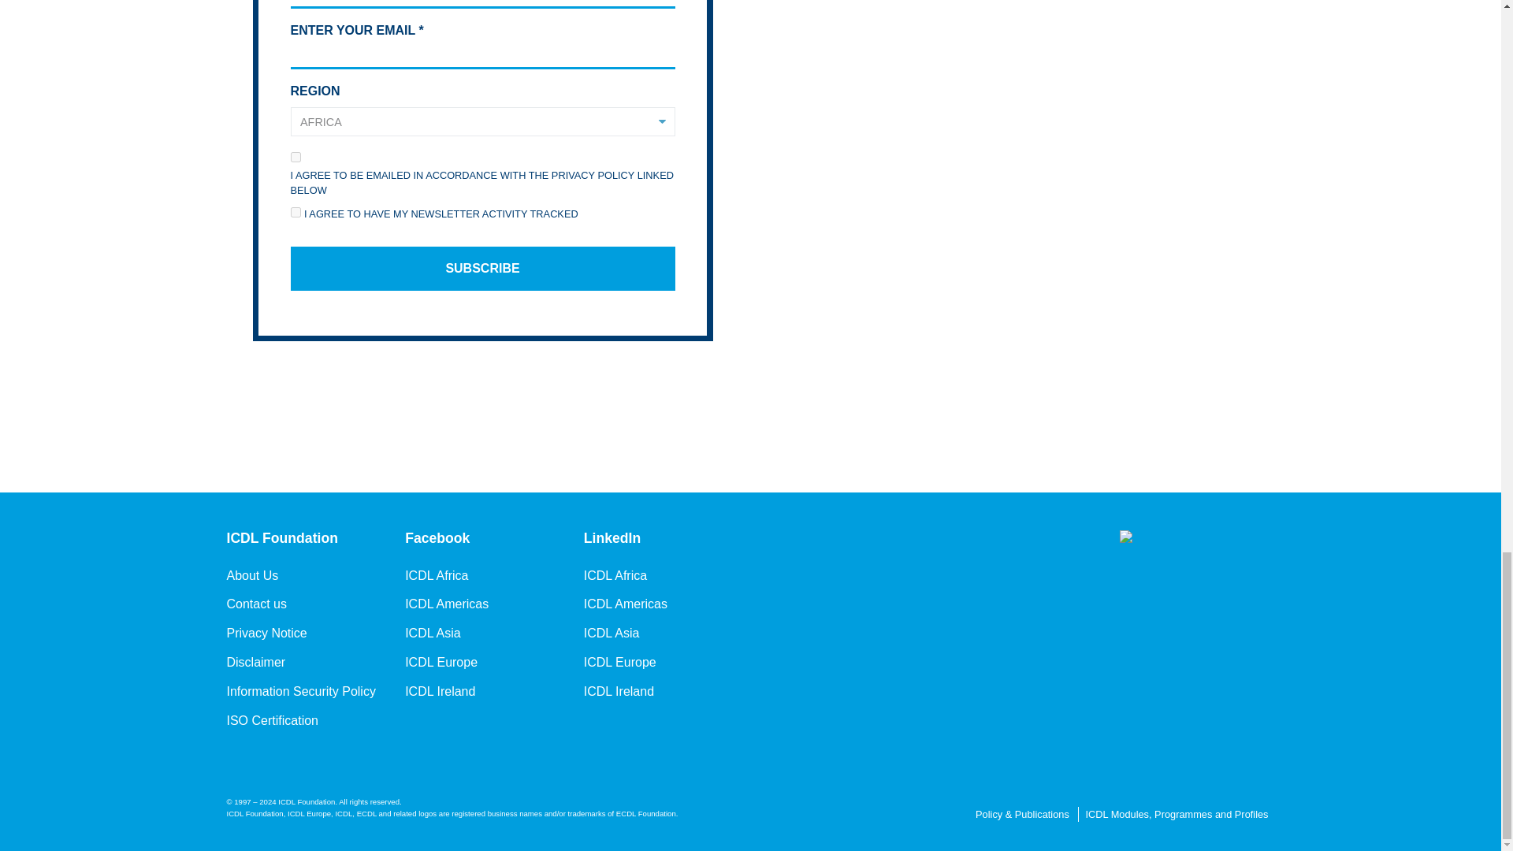 This screenshot has height=851, width=1513. Describe the element at coordinates (295, 213) in the screenshot. I see `on` at that location.